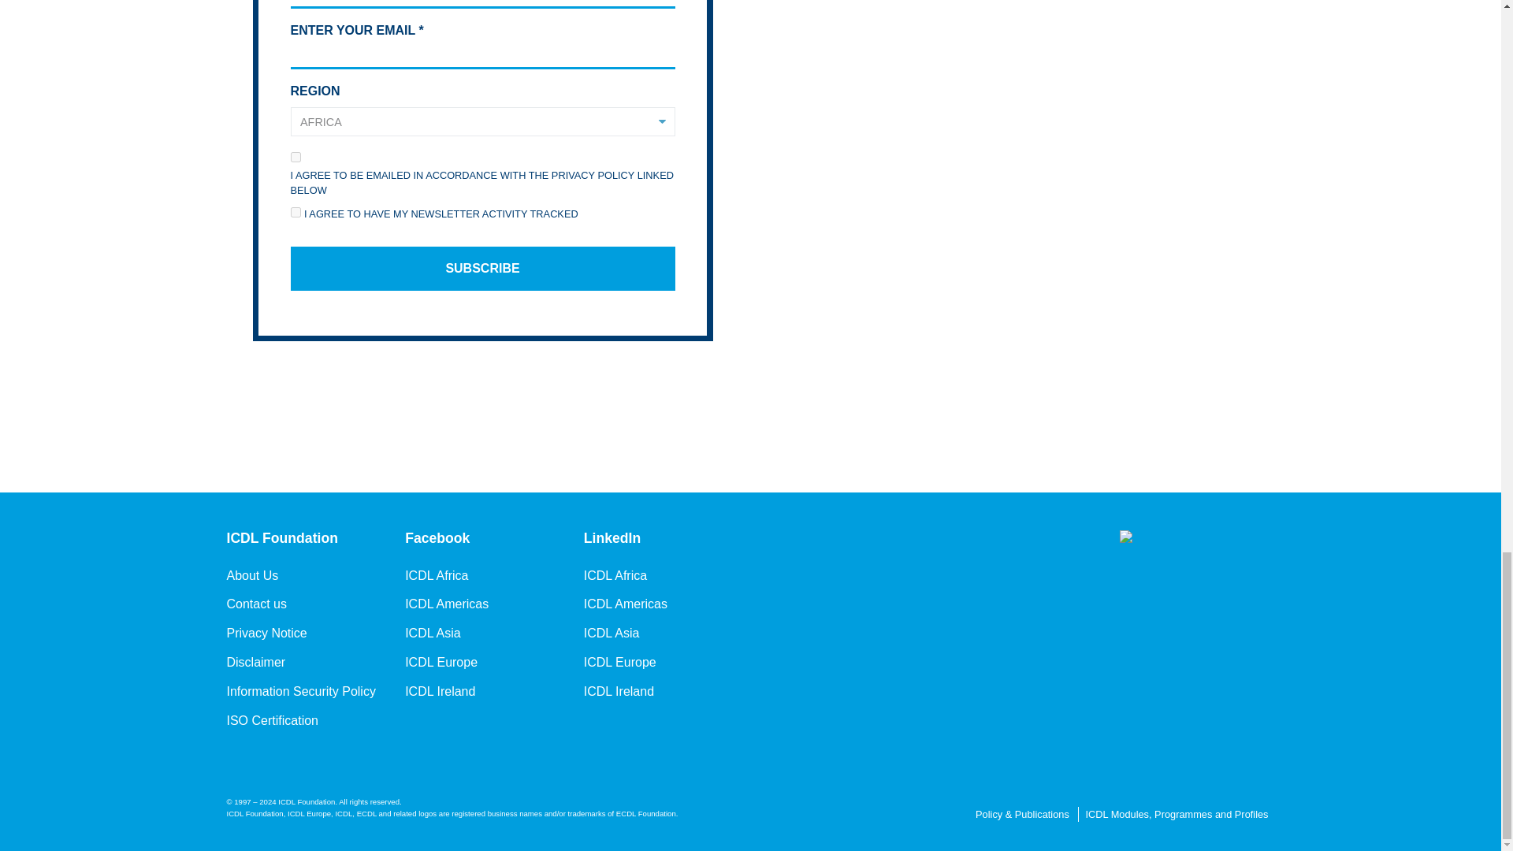 This screenshot has height=851, width=1513. Describe the element at coordinates (295, 213) in the screenshot. I see `on` at that location.